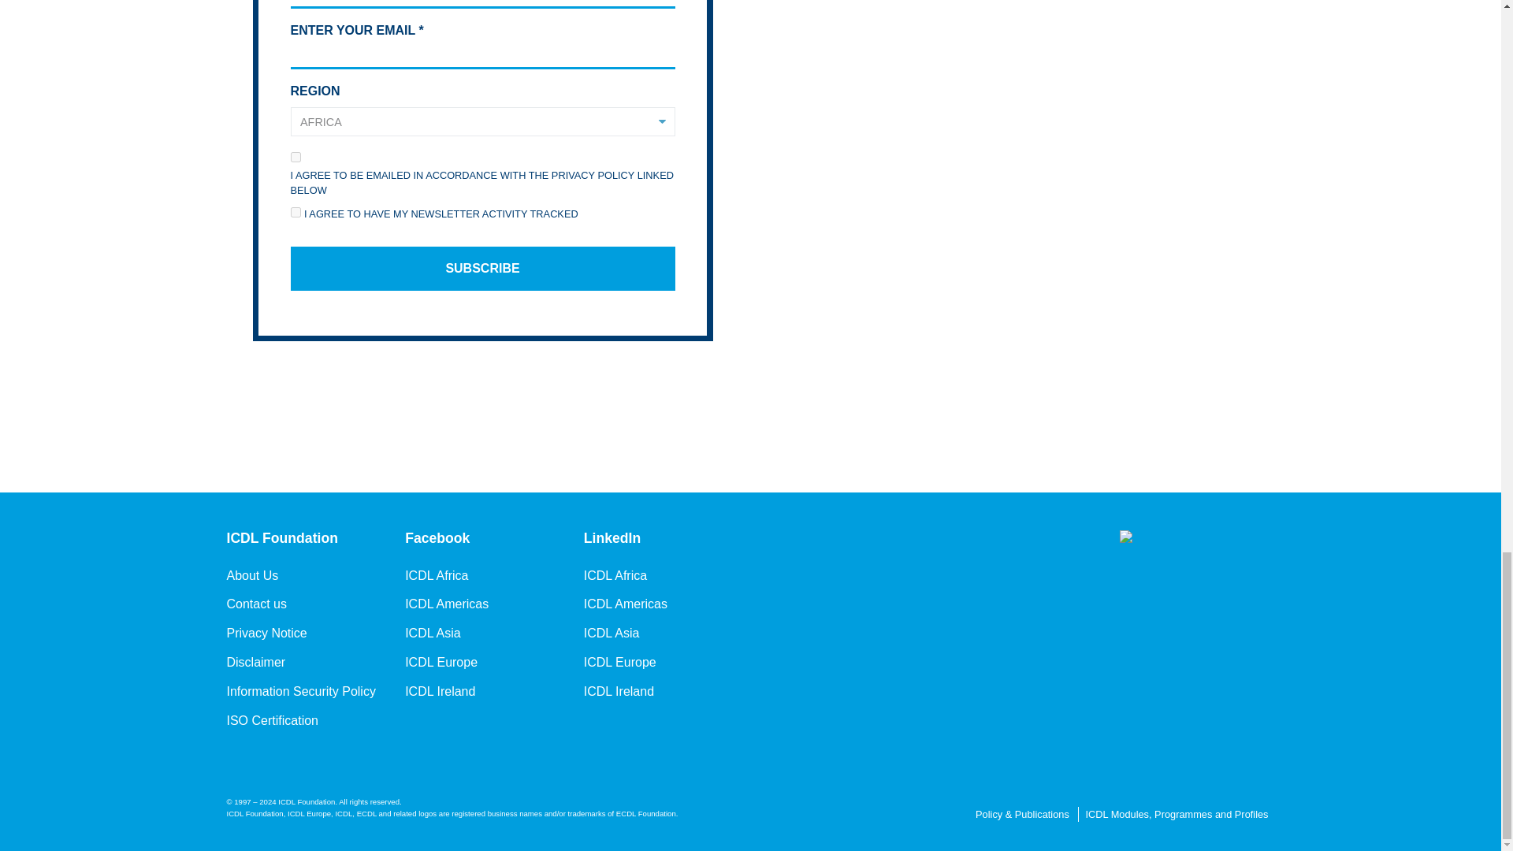 This screenshot has height=851, width=1513. Describe the element at coordinates (295, 213) in the screenshot. I see `on` at that location.